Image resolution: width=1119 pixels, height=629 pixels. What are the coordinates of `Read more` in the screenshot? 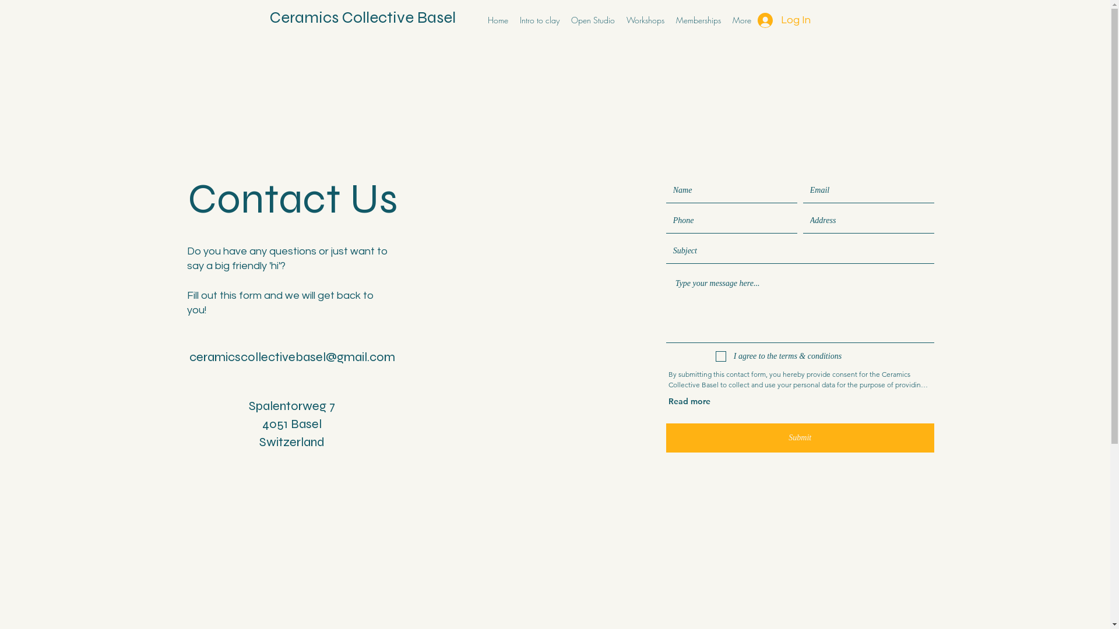 It's located at (689, 401).